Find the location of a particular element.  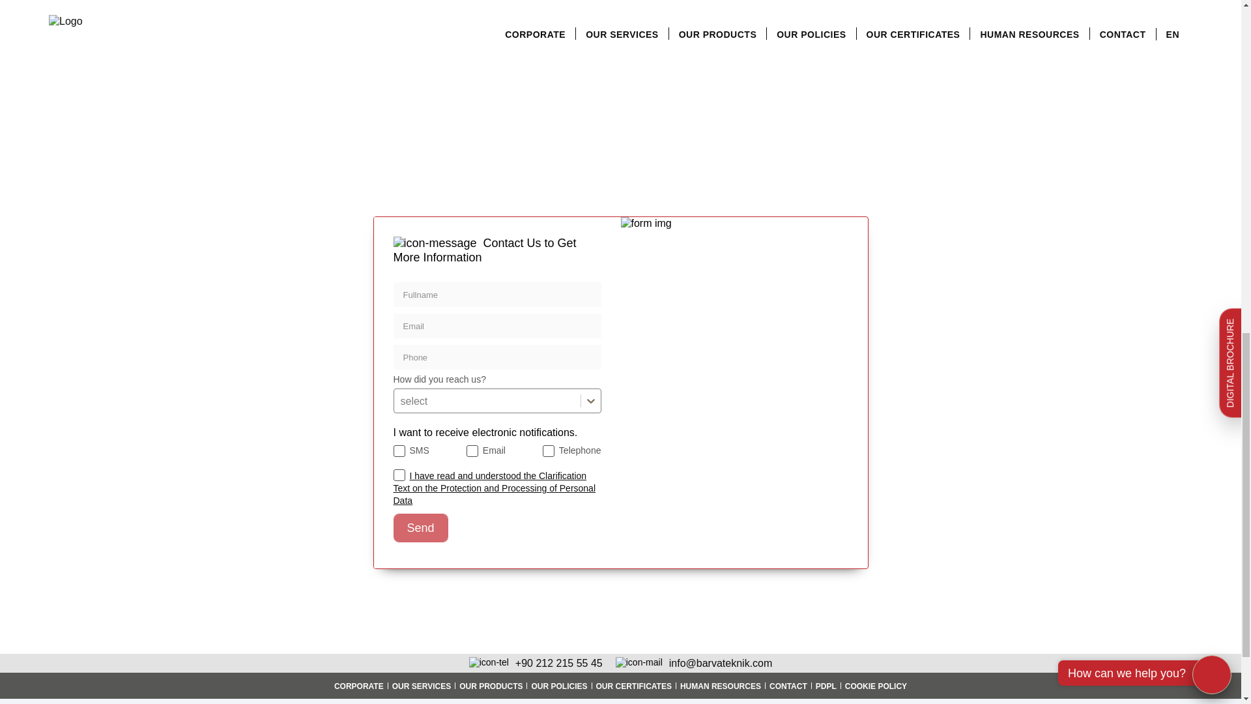

OUR POLICIES is located at coordinates (559, 686).